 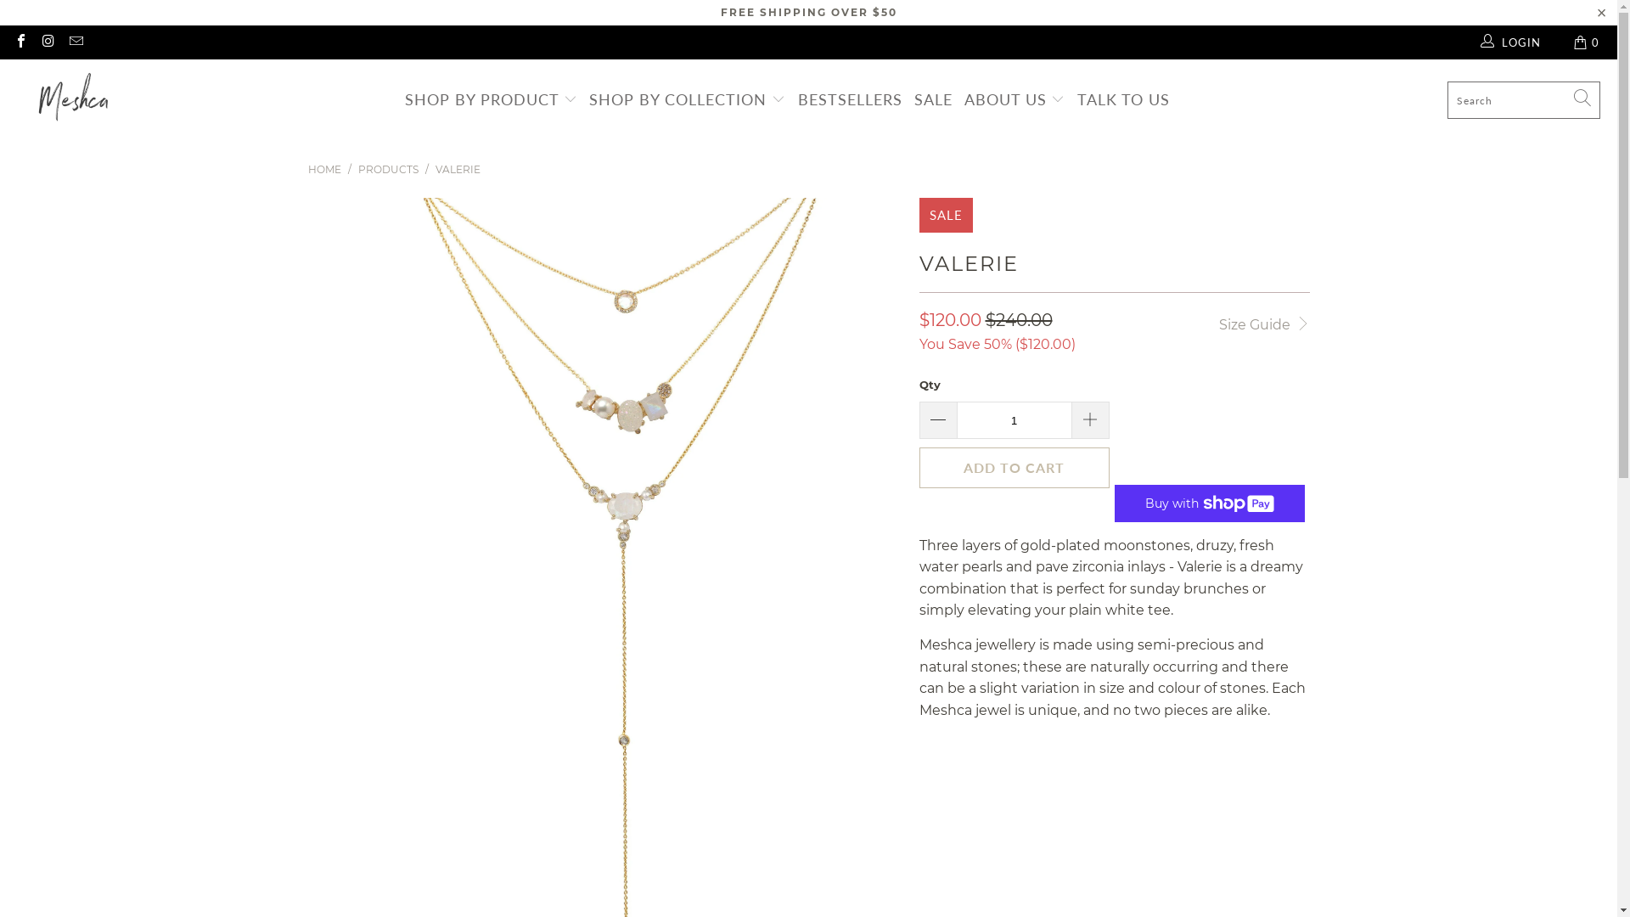 What do you see at coordinates (1264, 323) in the screenshot?
I see `Size Guide` at bounding box center [1264, 323].